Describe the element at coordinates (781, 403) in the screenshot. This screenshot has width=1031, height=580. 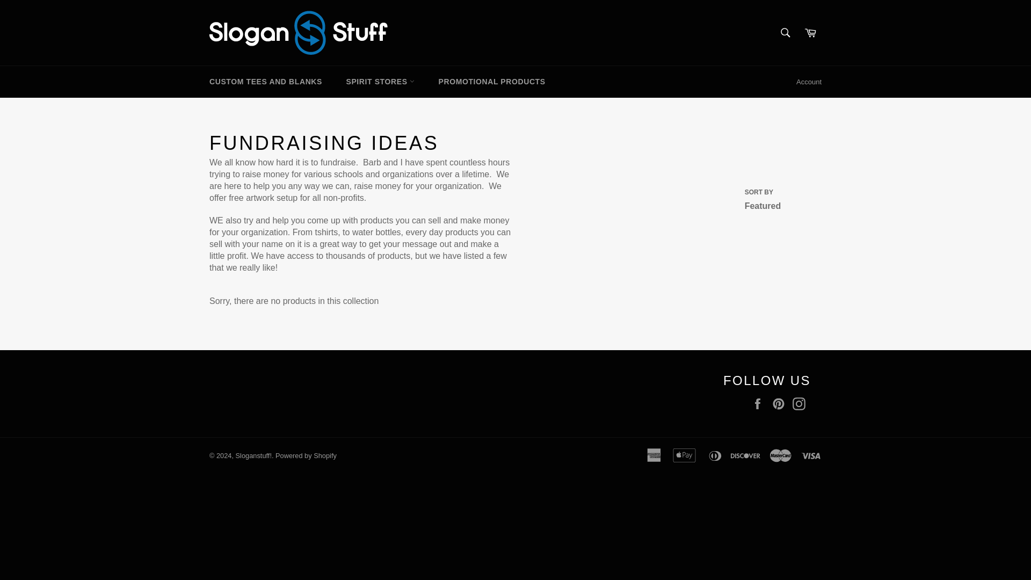
I see `Pinterest` at that location.